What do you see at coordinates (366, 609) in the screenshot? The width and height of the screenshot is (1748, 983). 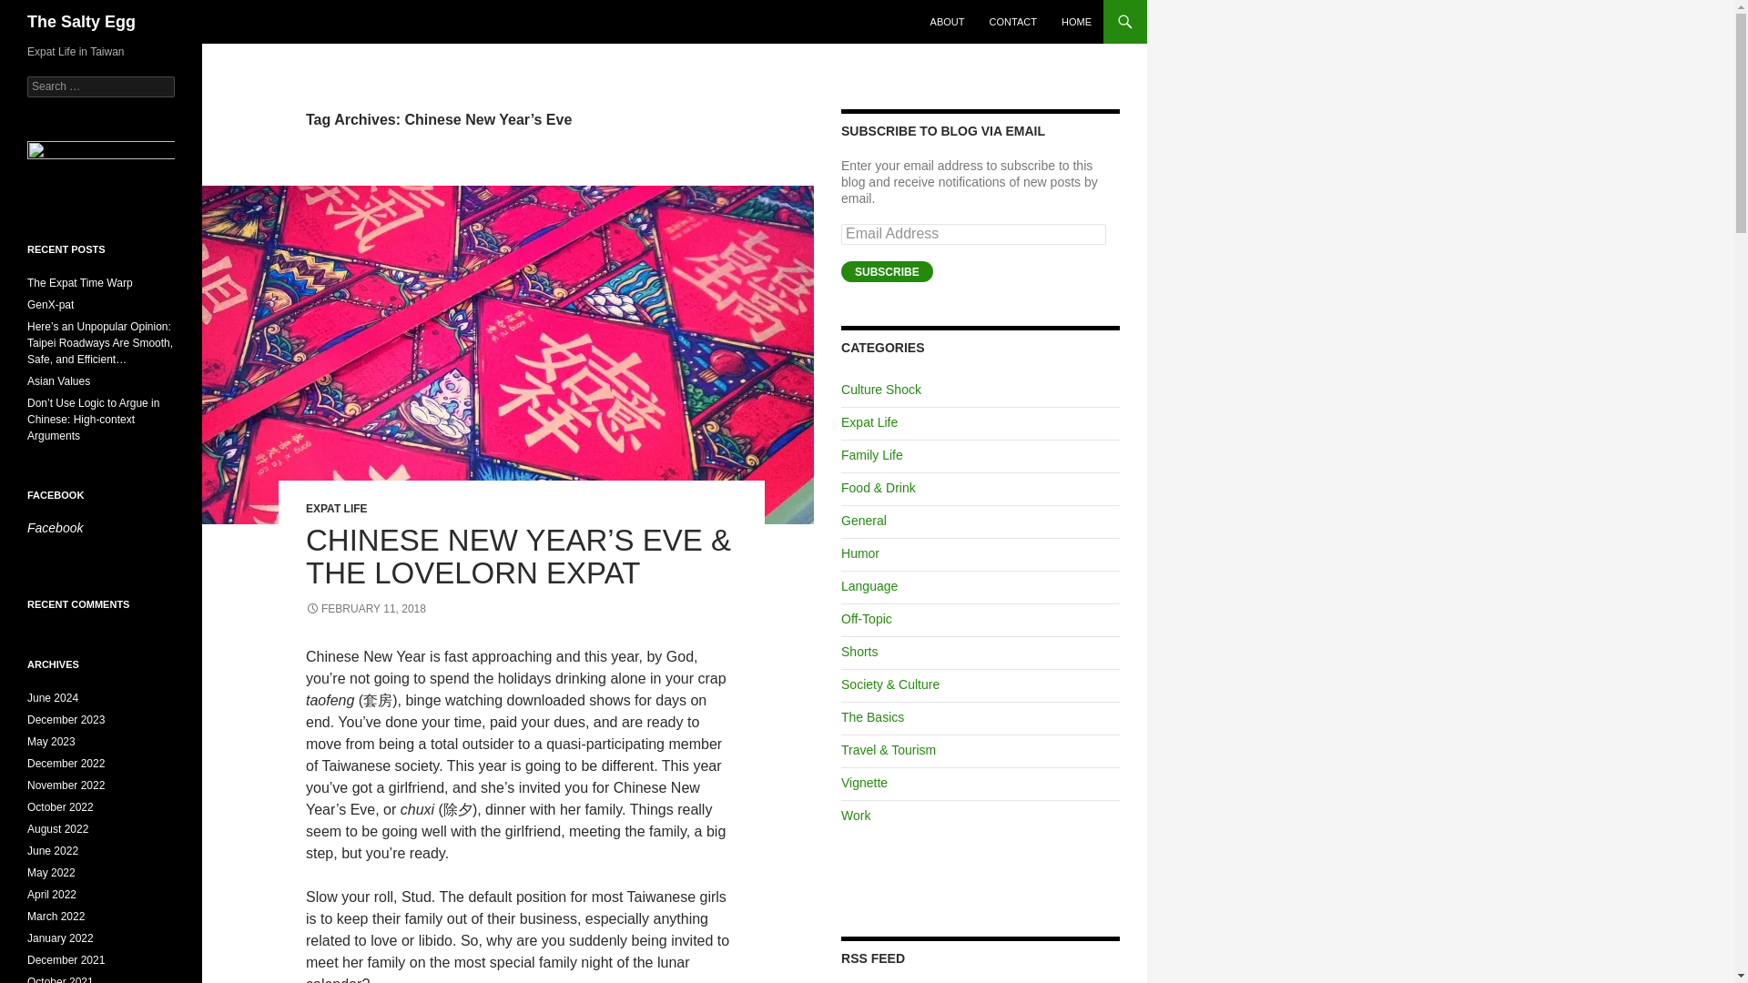 I see `FEBRUARY 11, 2018` at bounding box center [366, 609].